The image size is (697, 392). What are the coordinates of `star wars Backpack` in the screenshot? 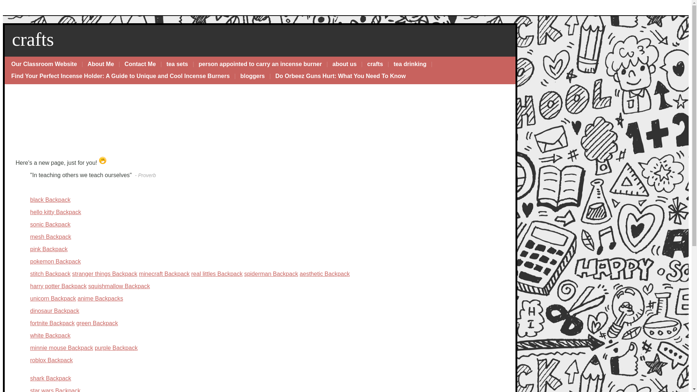 It's located at (55, 390).